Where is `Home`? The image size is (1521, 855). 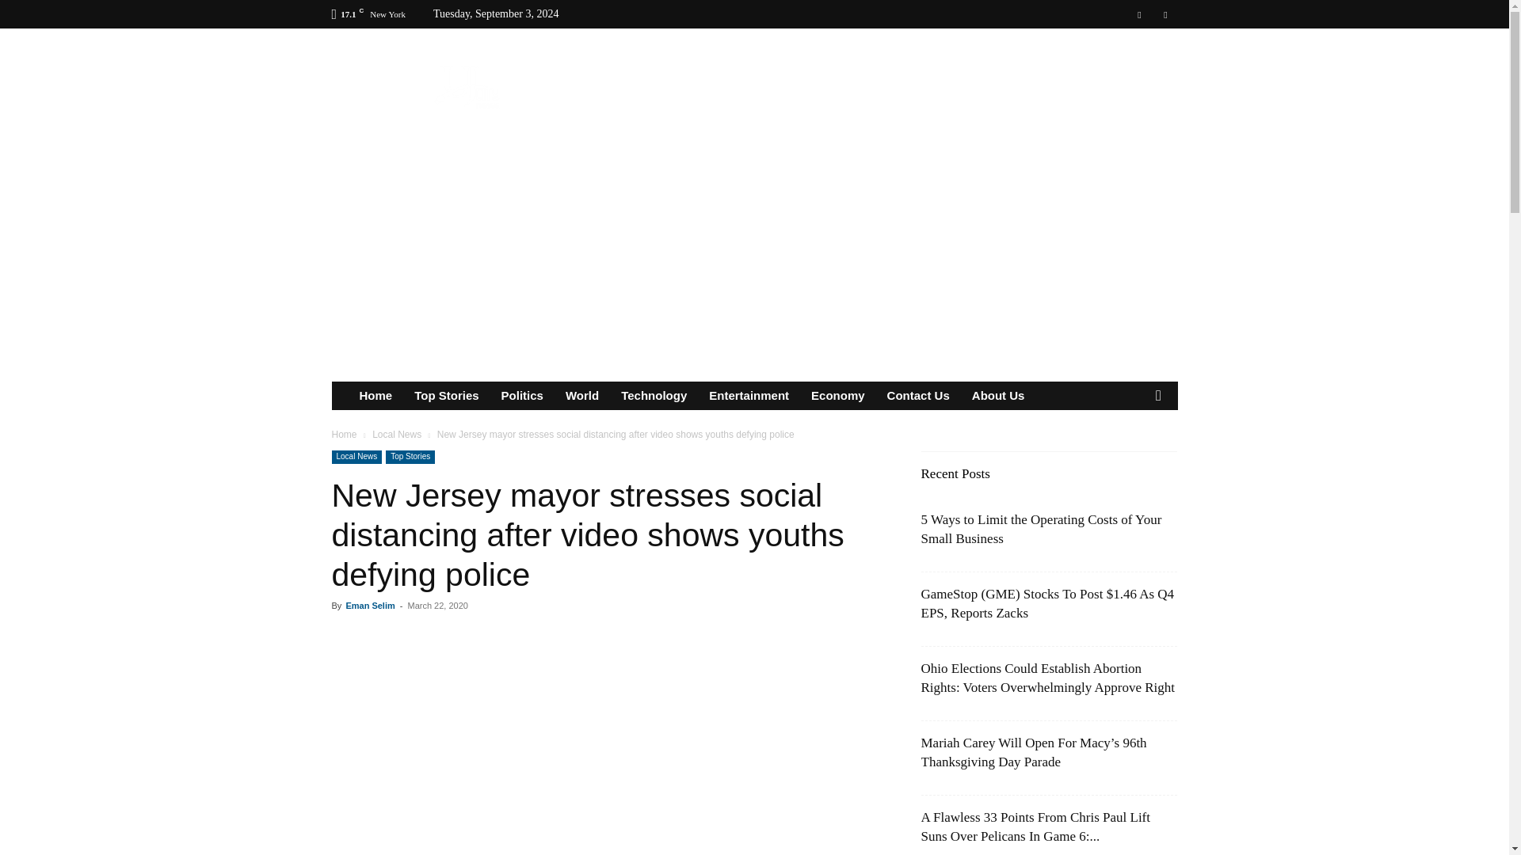 Home is located at coordinates (344, 435).